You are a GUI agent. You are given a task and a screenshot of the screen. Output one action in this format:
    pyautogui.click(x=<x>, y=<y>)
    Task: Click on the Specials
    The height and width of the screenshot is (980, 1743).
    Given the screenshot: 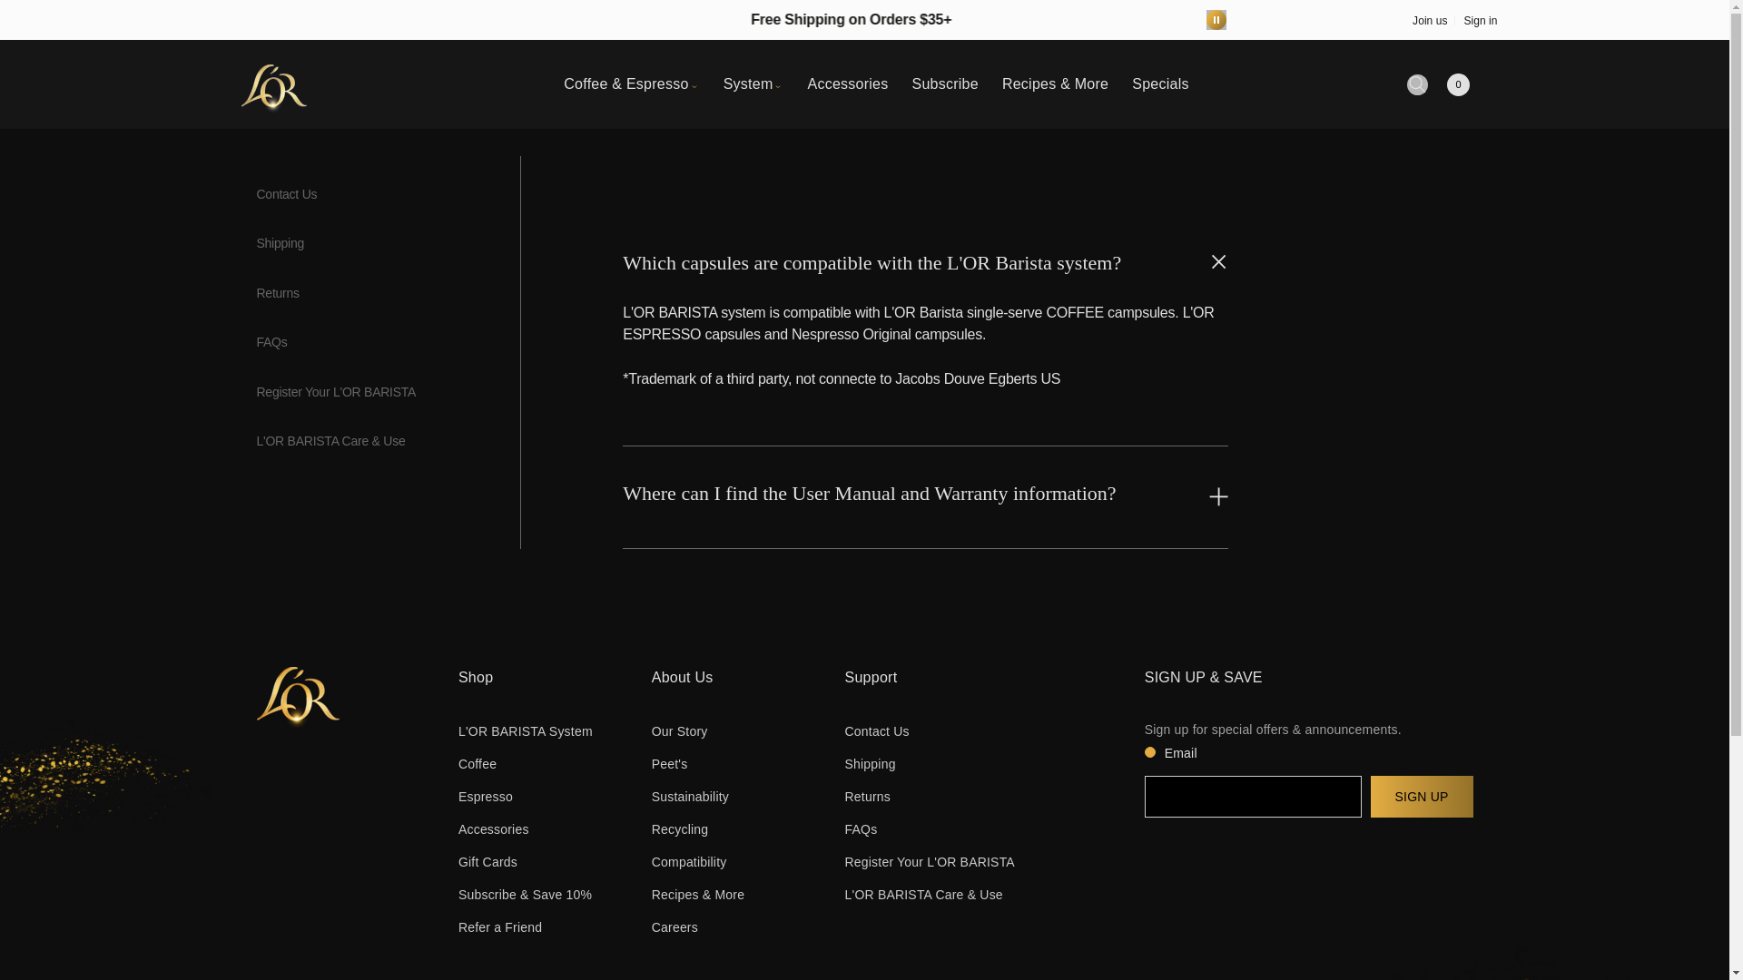 What is the action you would take?
    pyautogui.click(x=1160, y=83)
    